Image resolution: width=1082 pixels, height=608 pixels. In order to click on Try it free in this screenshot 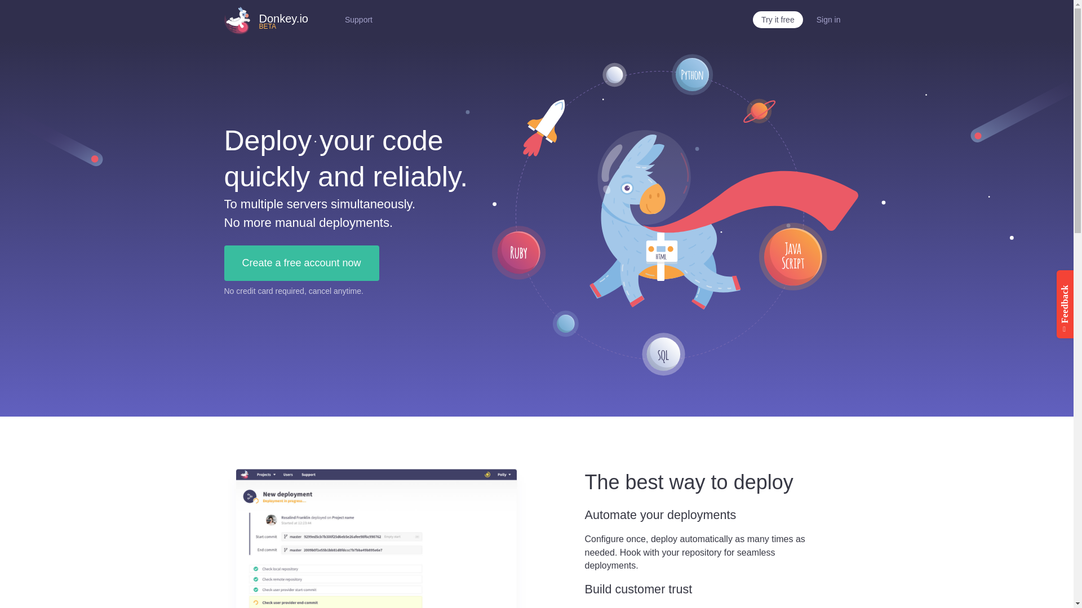, I will do `click(358, 19)`.